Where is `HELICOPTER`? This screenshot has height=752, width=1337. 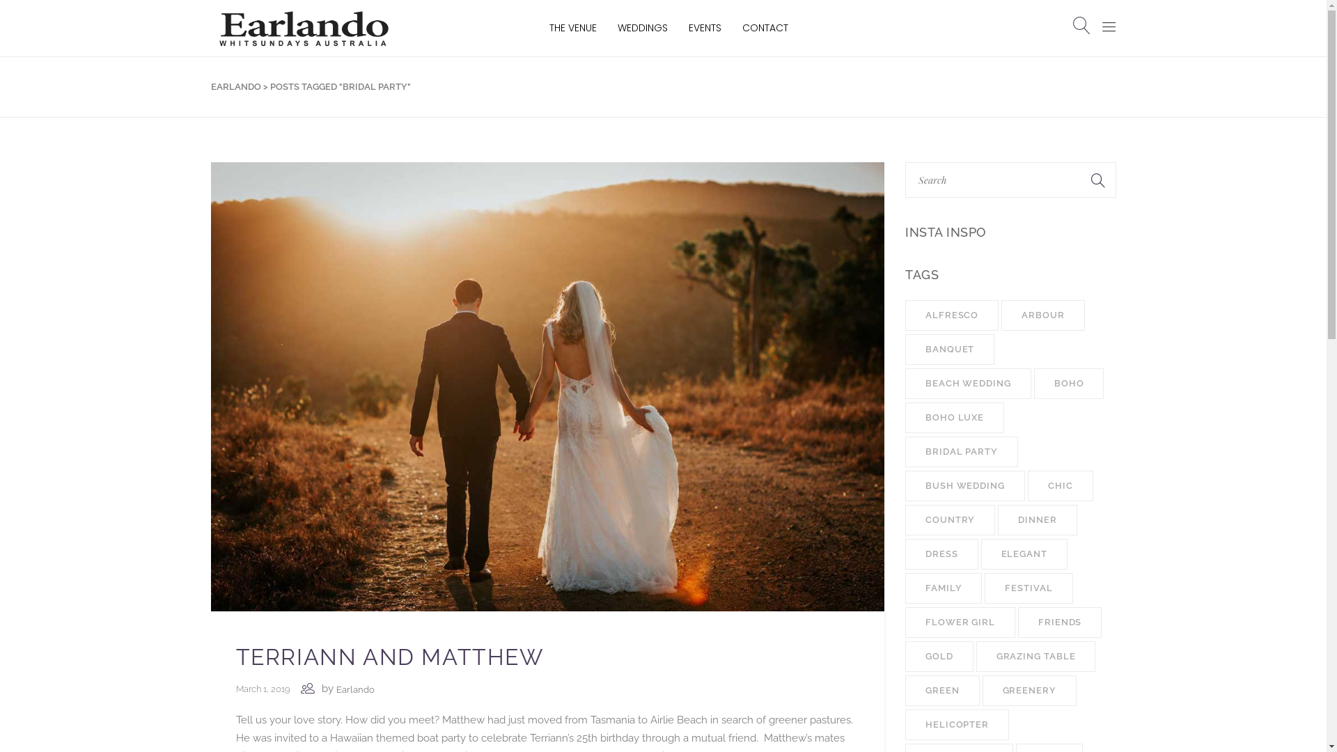
HELICOPTER is located at coordinates (957, 725).